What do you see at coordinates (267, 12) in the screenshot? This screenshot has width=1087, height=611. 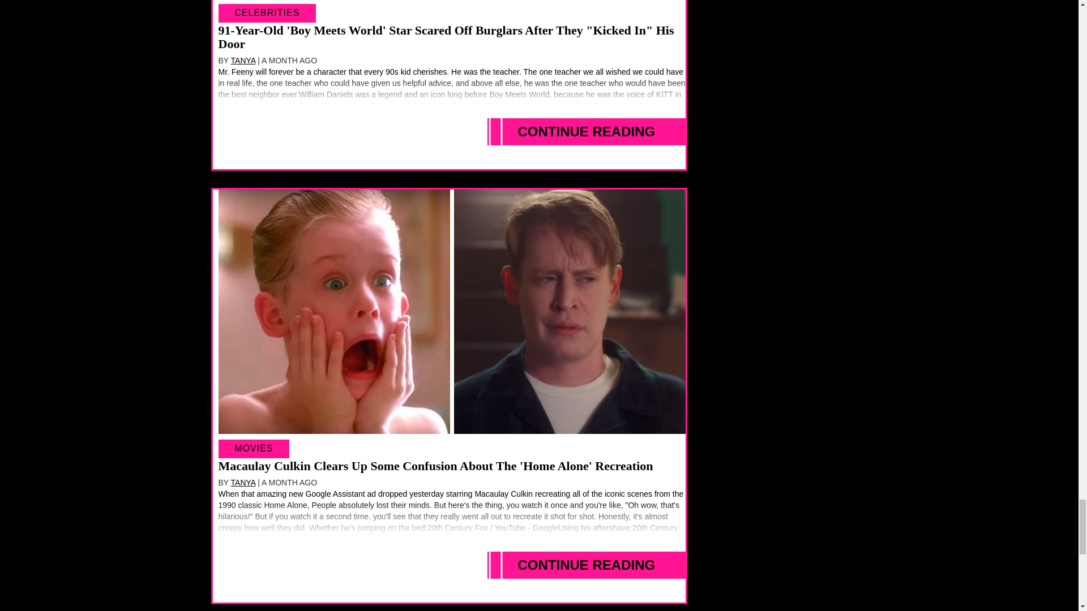 I see `CELEBRITIES` at bounding box center [267, 12].